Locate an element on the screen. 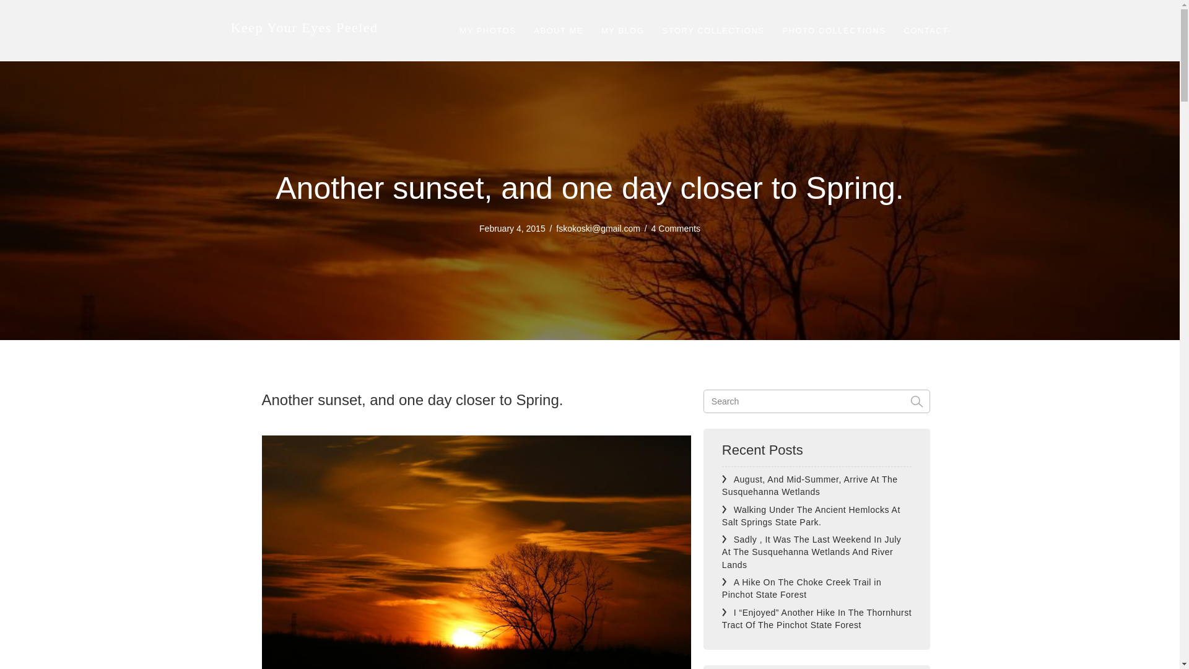 The width and height of the screenshot is (1189, 669). A Hike On The Choke Creek Trail in Pinchot State Forest is located at coordinates (801, 588).